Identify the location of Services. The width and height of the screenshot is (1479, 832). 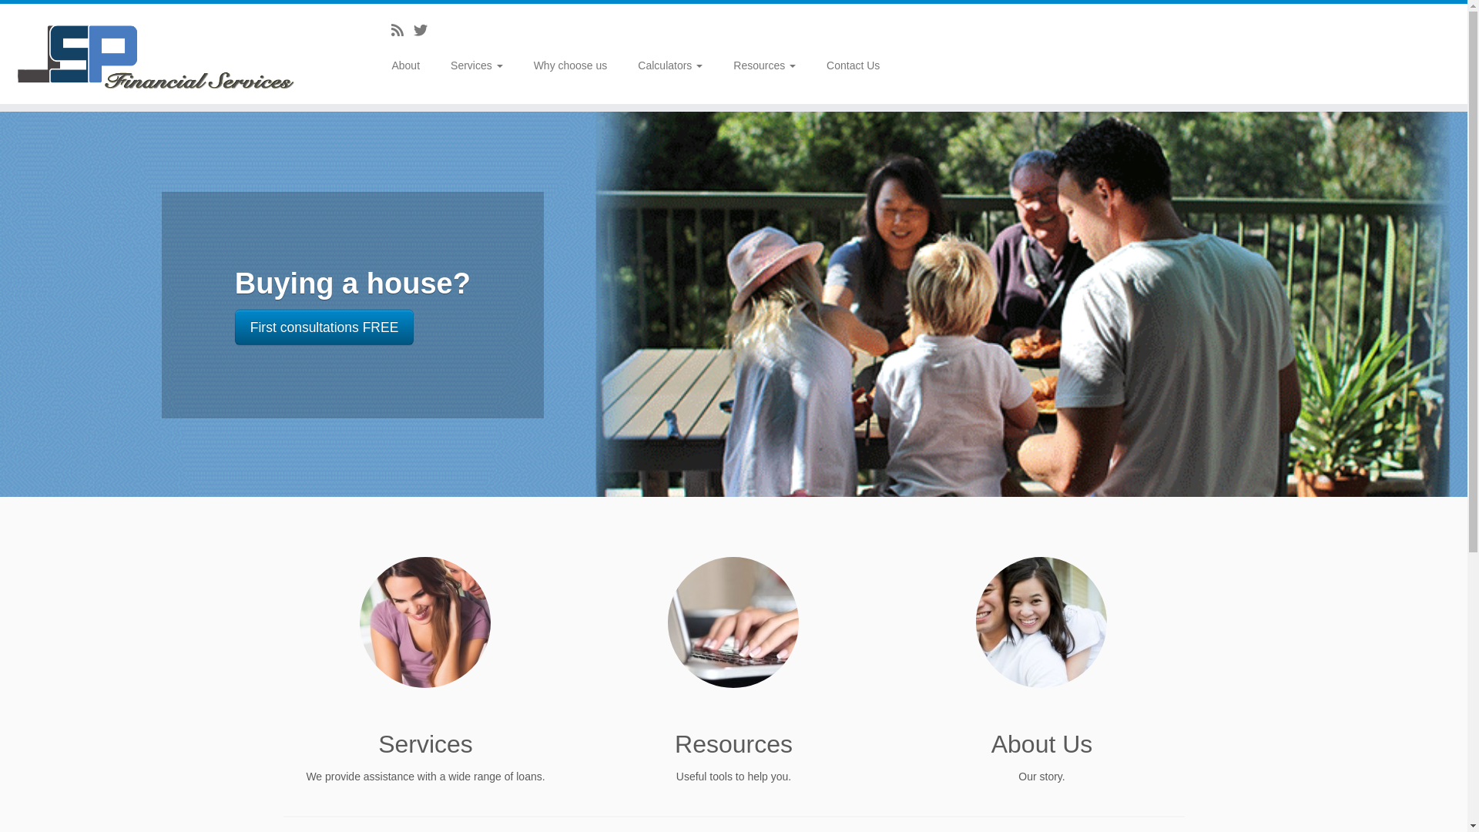
(477, 65).